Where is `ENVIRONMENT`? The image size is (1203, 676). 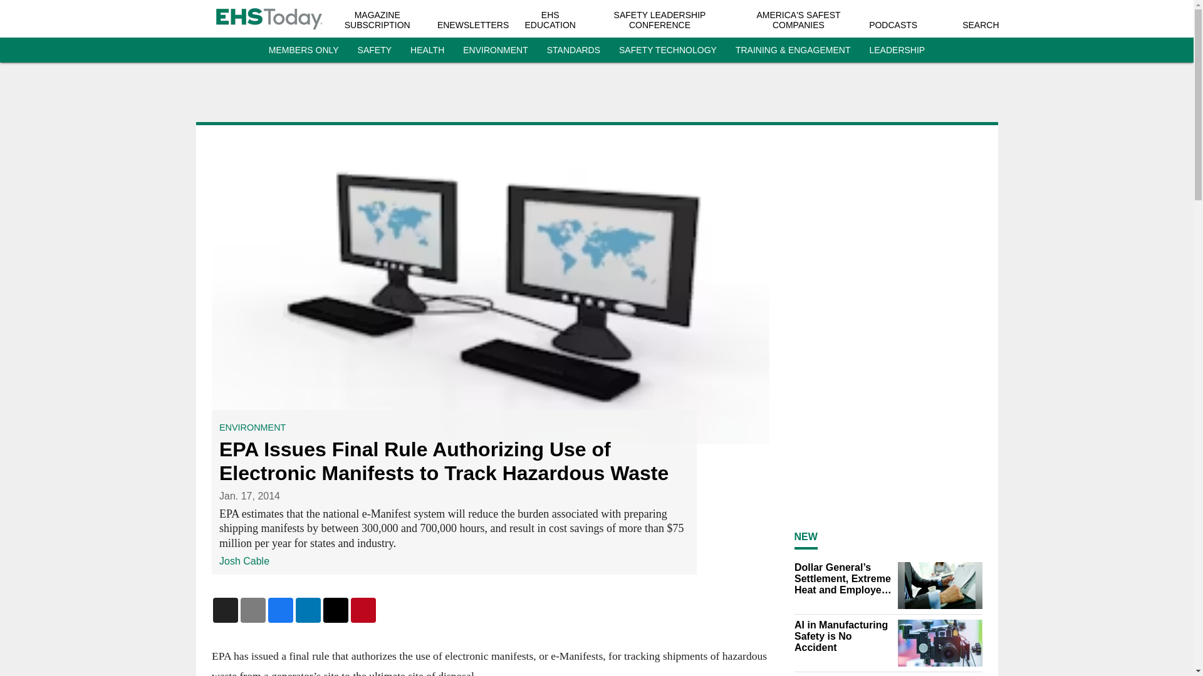
ENVIRONMENT is located at coordinates (252, 428).